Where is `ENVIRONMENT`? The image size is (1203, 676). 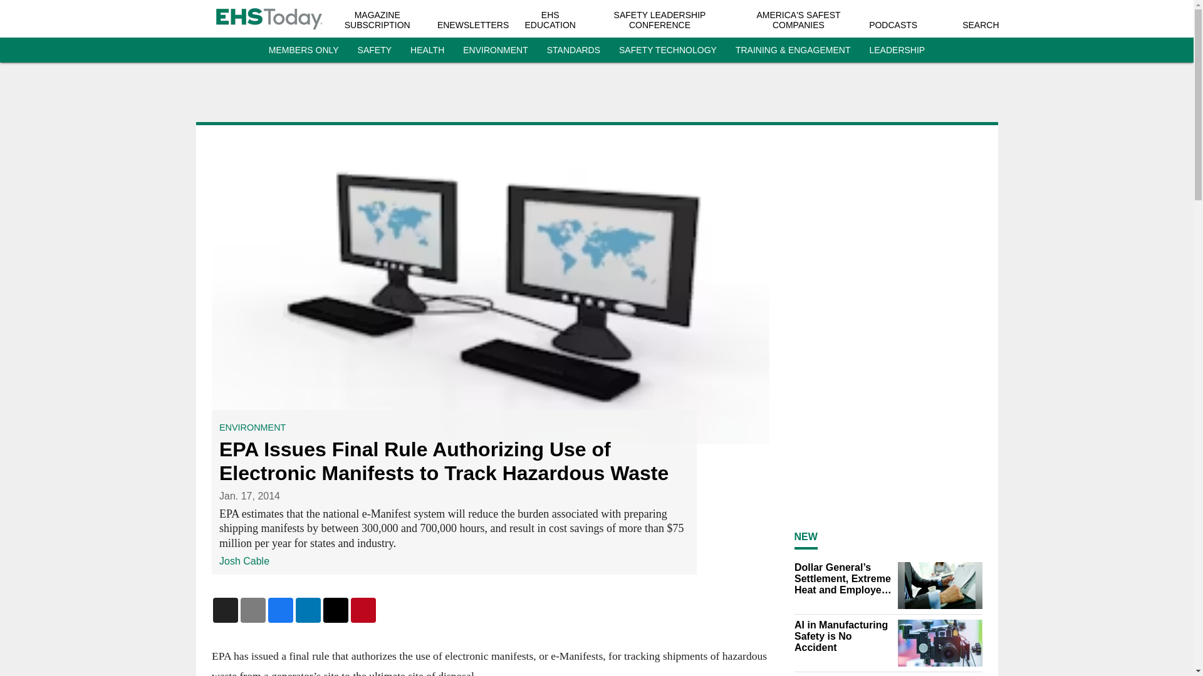
ENVIRONMENT is located at coordinates (252, 428).